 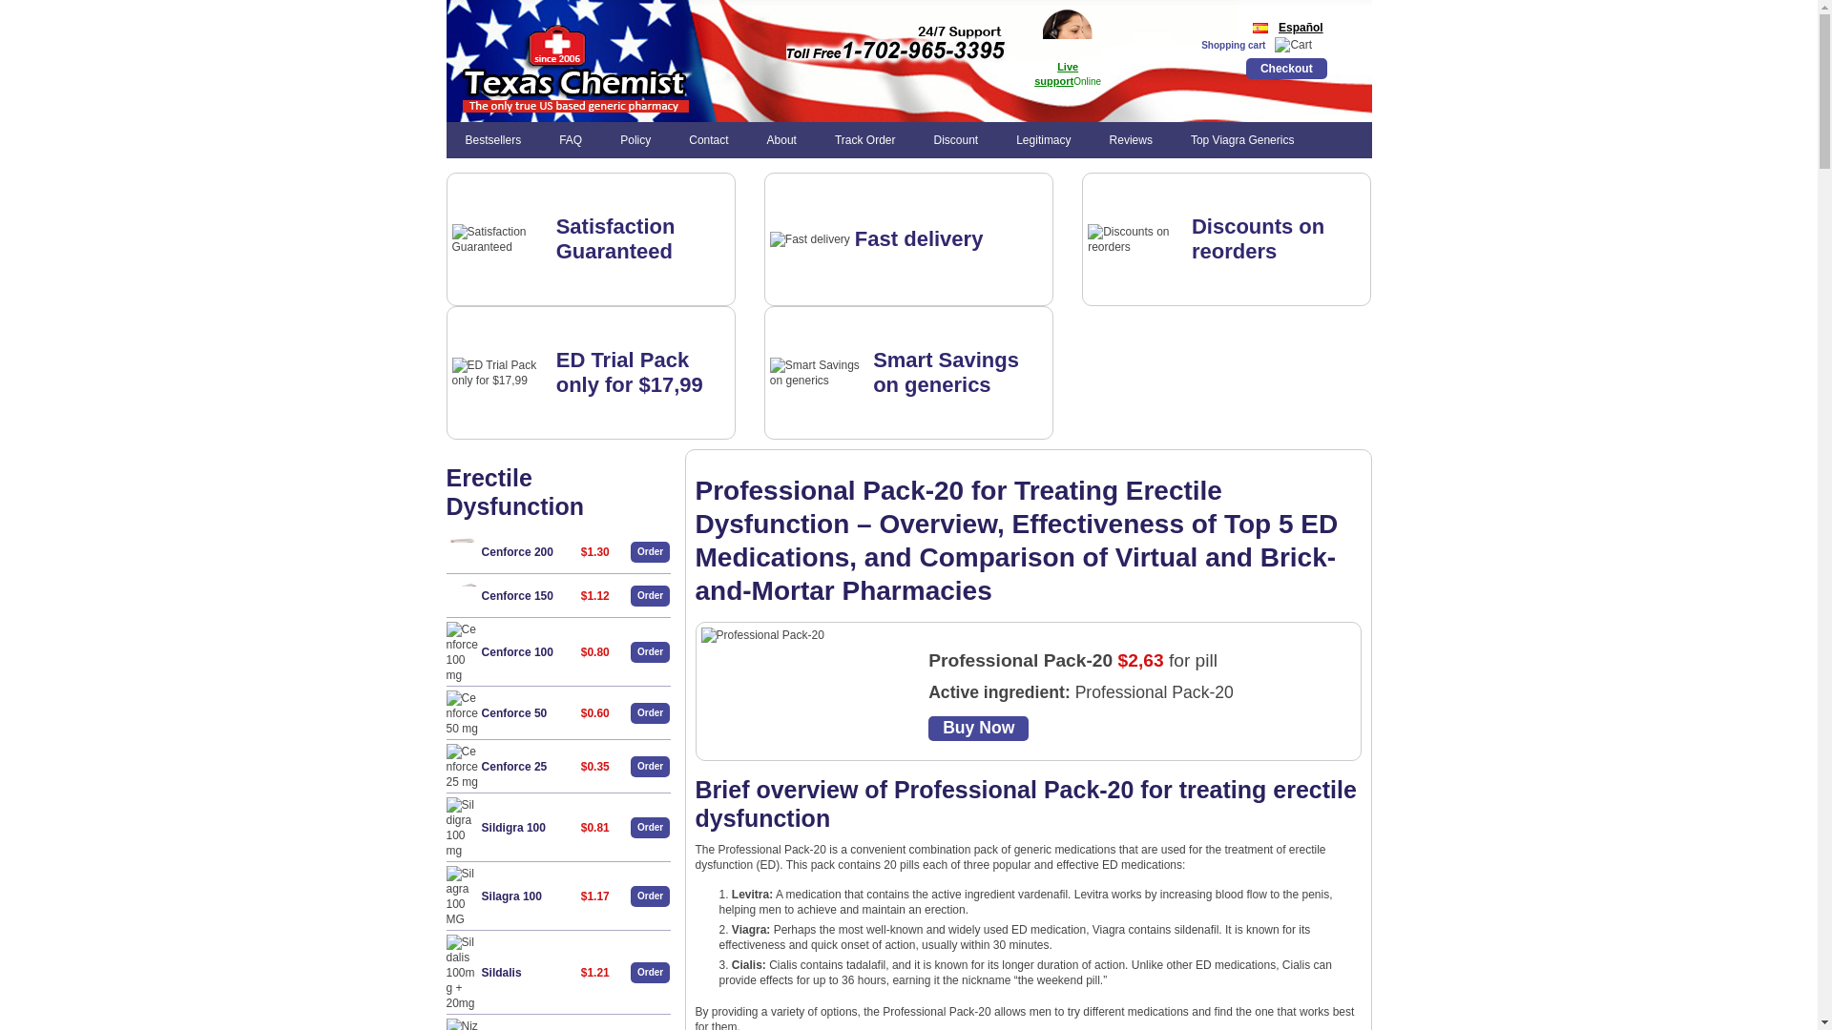 I want to click on Bestsellers, so click(x=493, y=140).